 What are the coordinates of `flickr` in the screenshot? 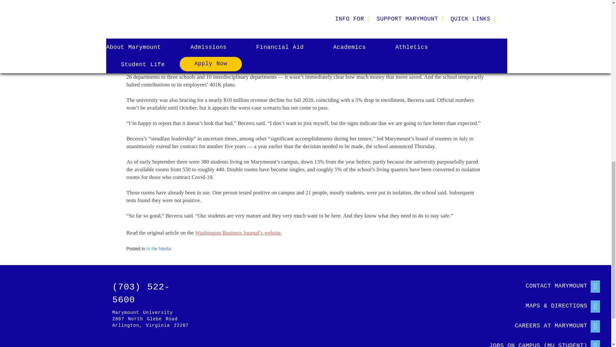 It's located at (97, 343).